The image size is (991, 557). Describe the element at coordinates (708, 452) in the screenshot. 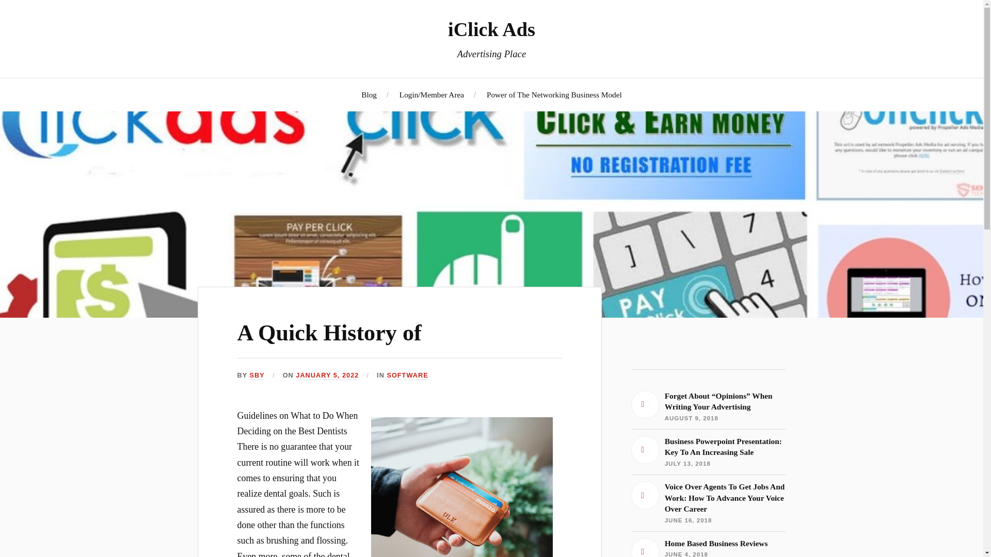

I see `Business Powerpoint Presentation: Key To An Increasing Sale` at that location.